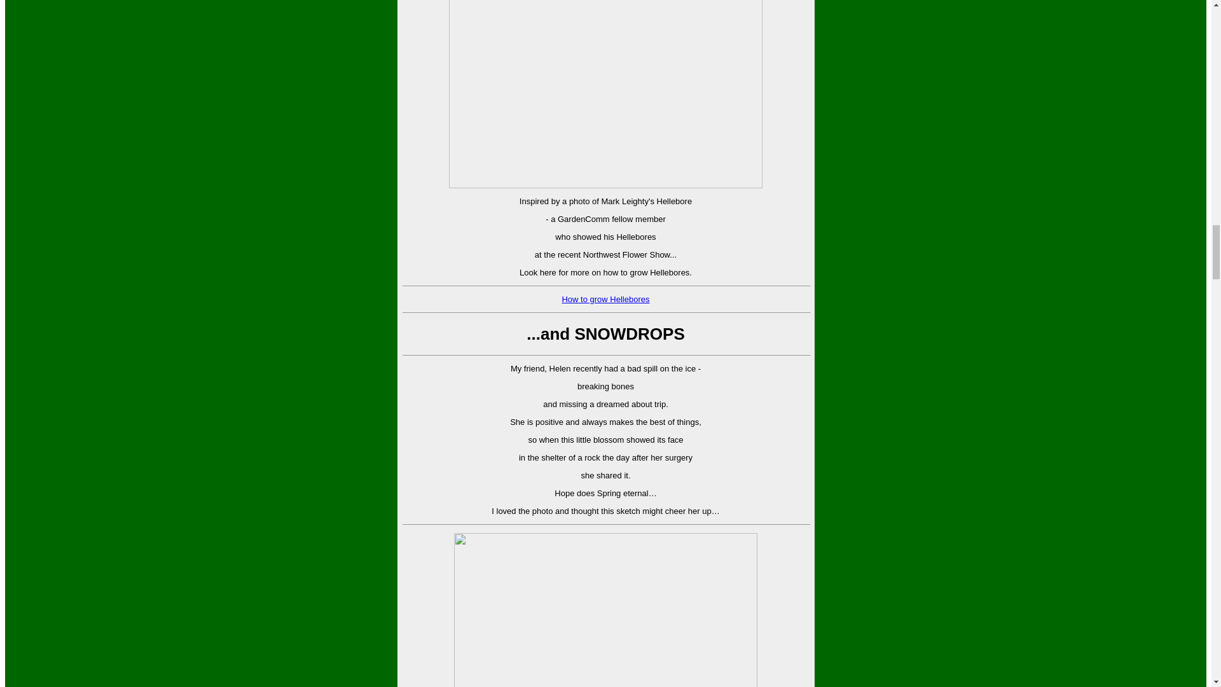  I want to click on How to grow Hellebores, so click(605, 299).